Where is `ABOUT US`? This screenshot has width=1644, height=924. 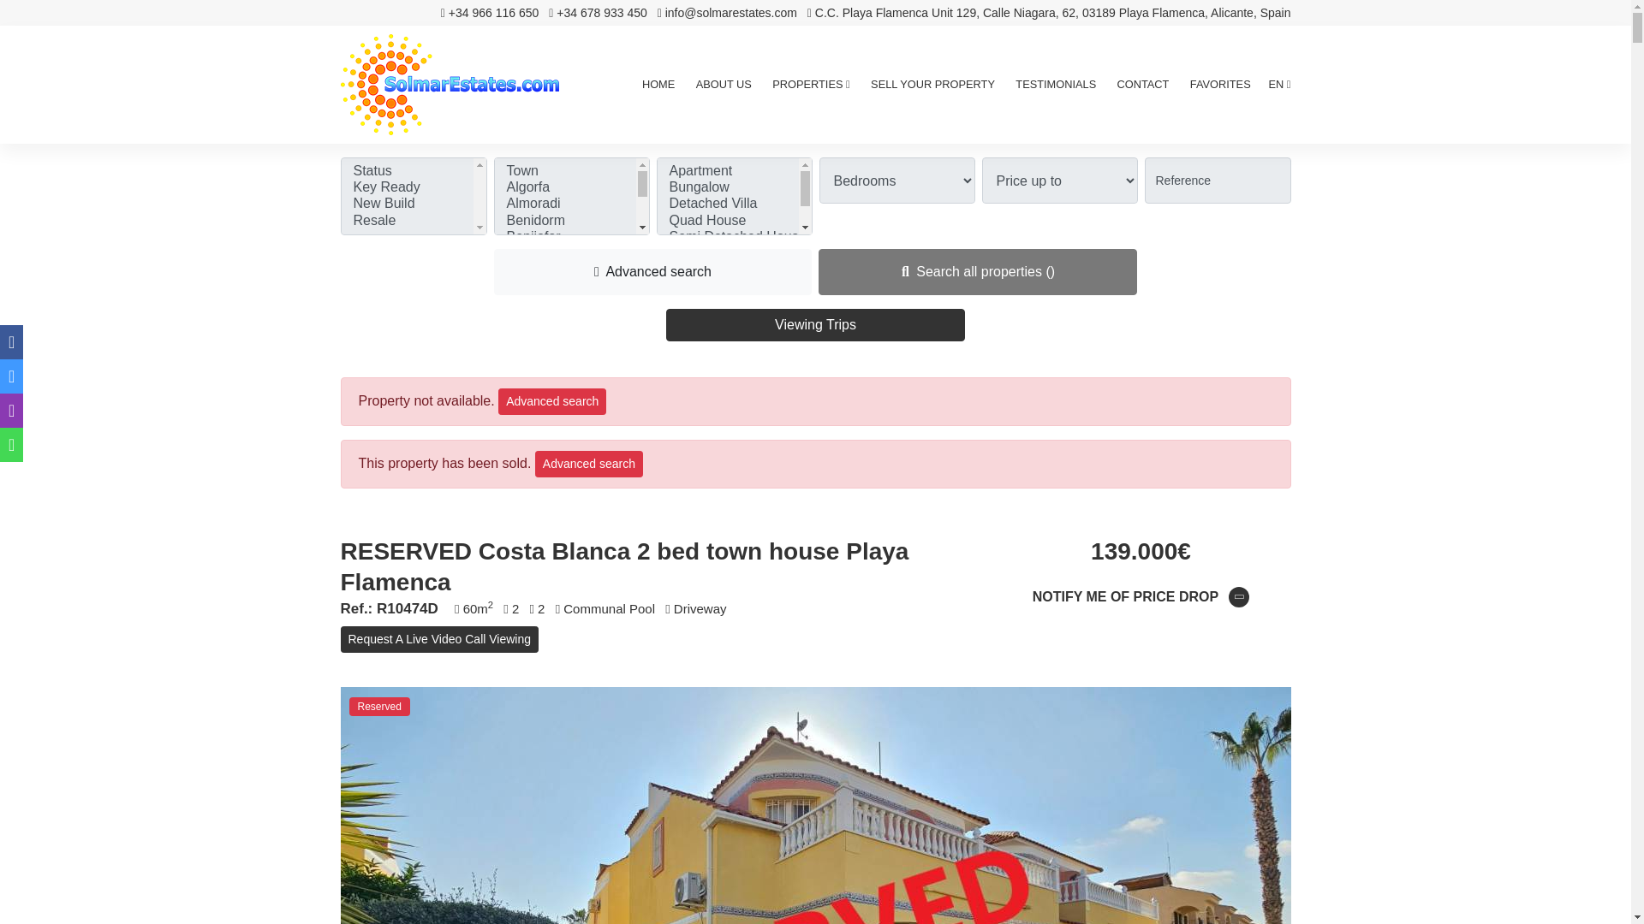 ABOUT US is located at coordinates (723, 84).